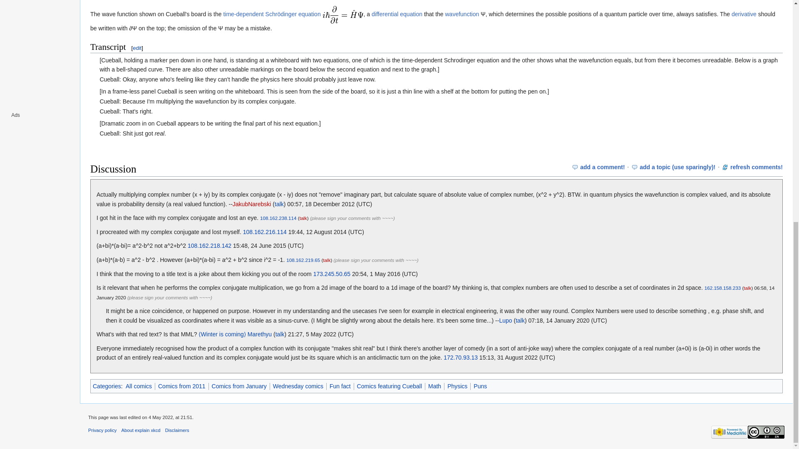 The height and width of the screenshot is (449, 799). I want to click on talk, so click(303, 218).